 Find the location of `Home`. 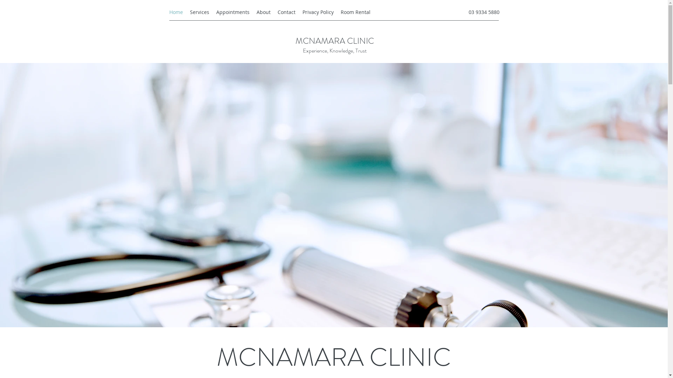

Home is located at coordinates (176, 12).